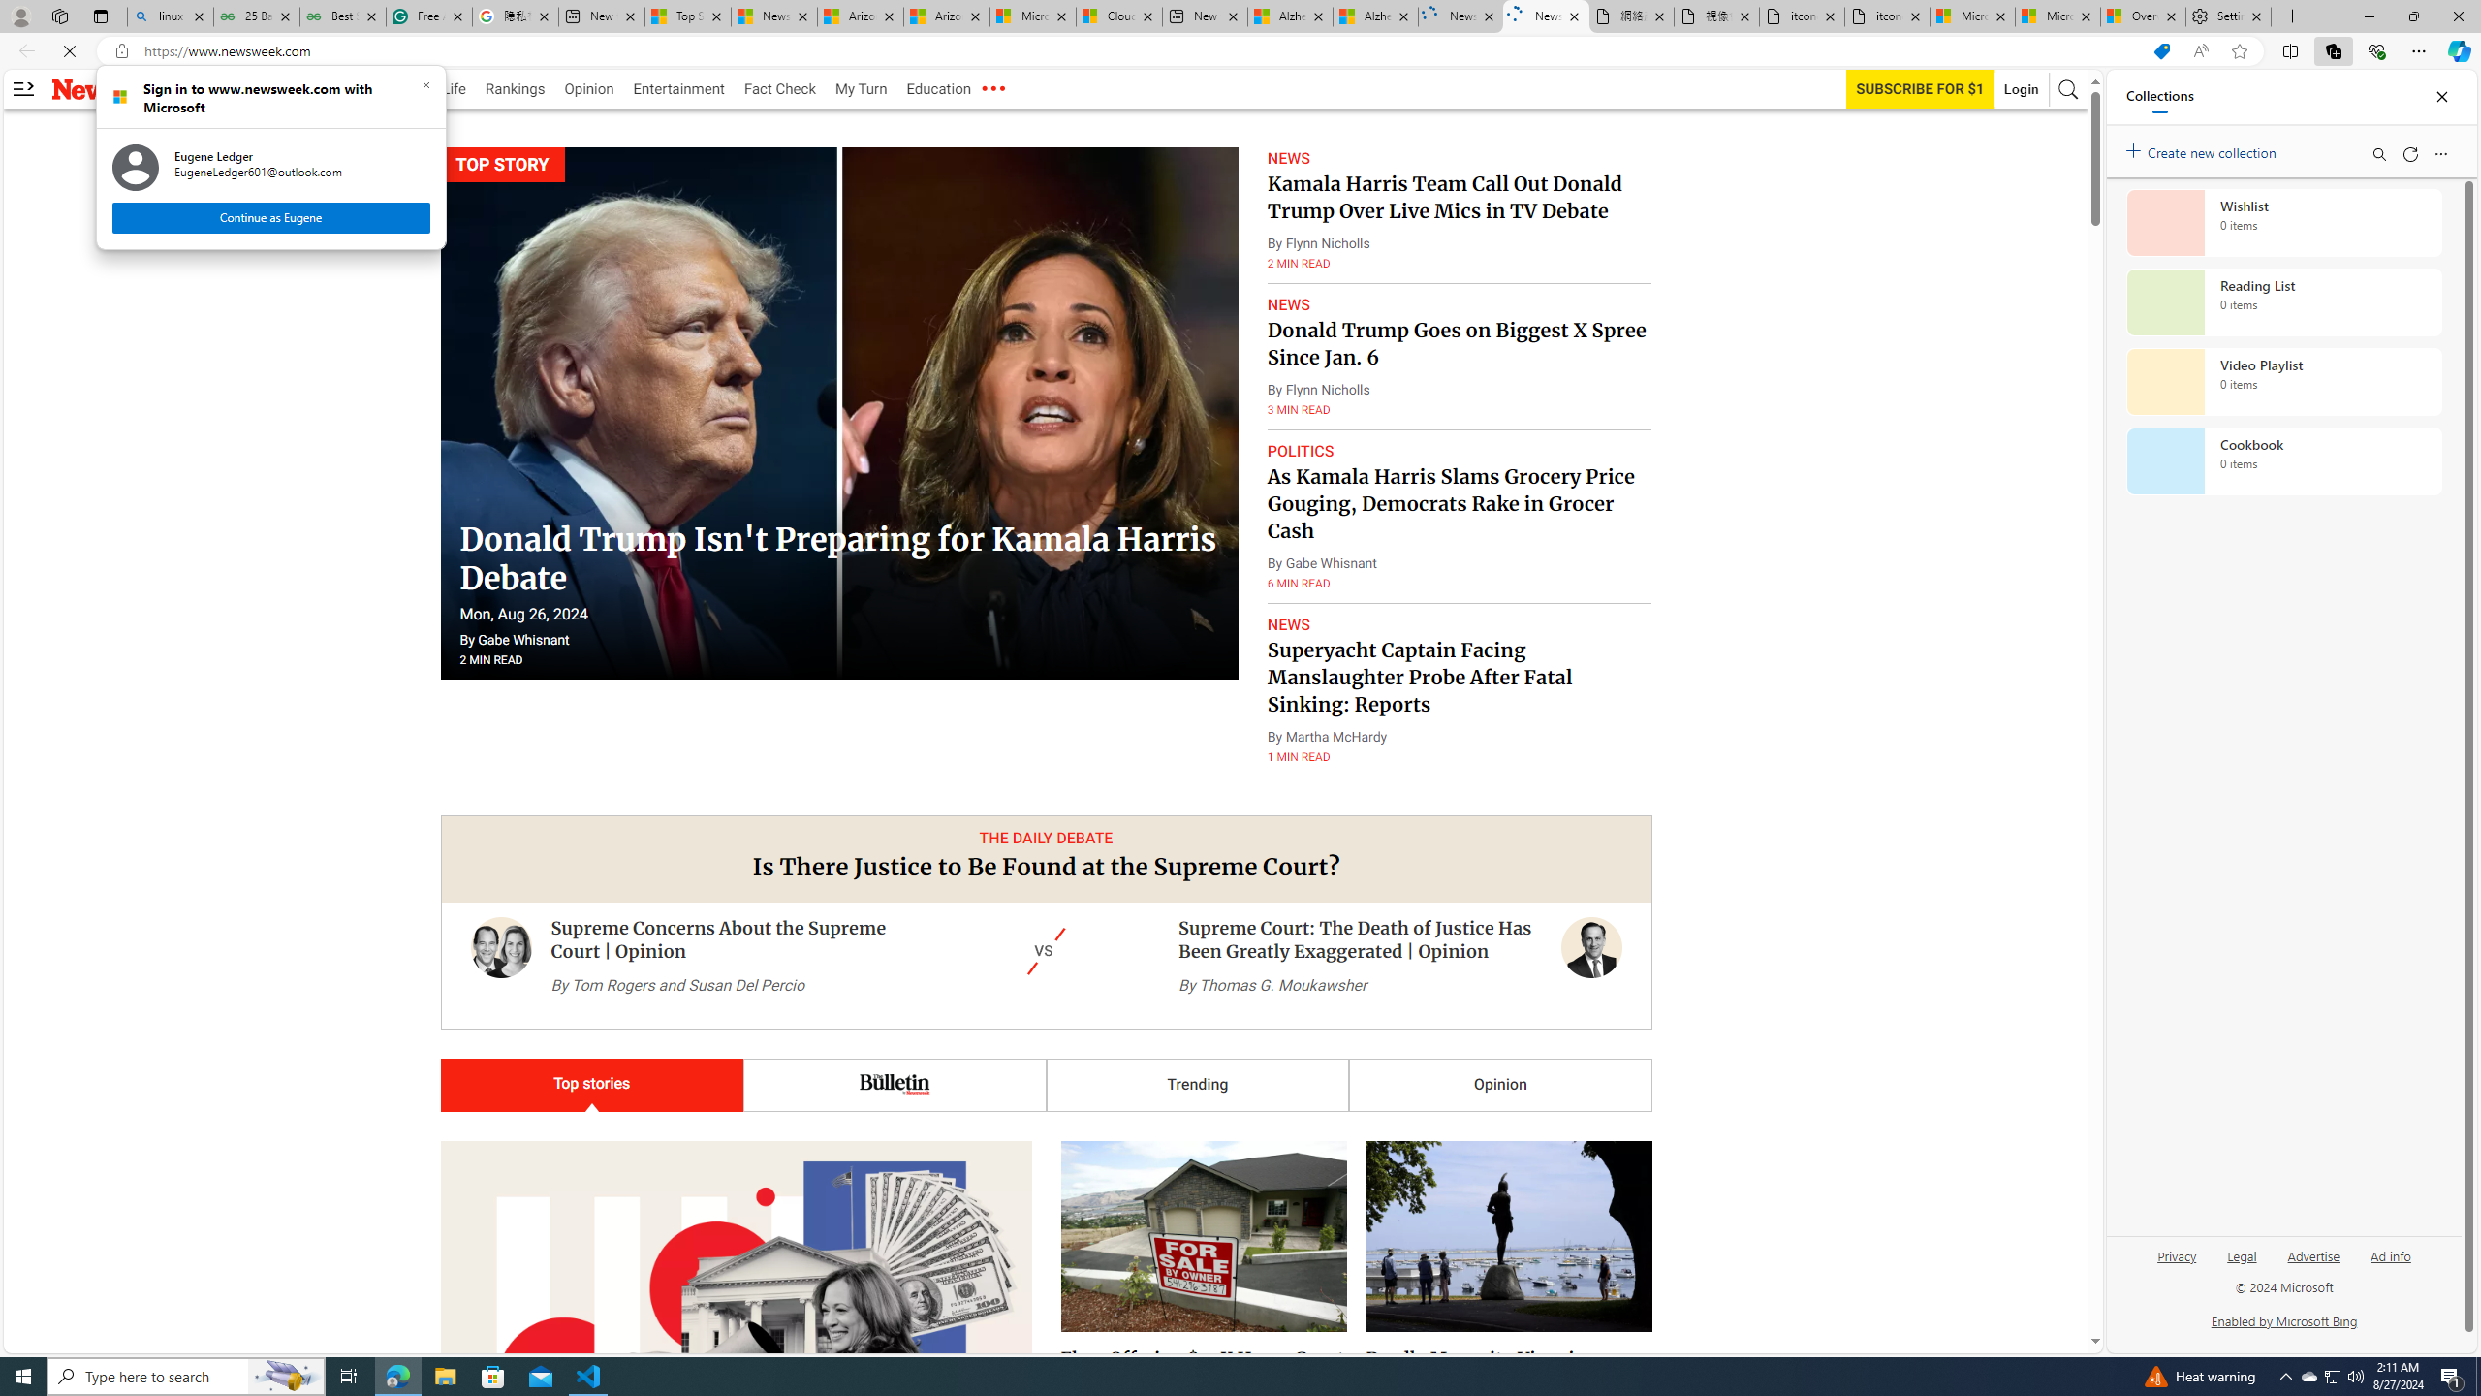 Image resolution: width=2481 pixels, height=1396 pixels. I want to click on Heat warning, so click(2199, 1377).